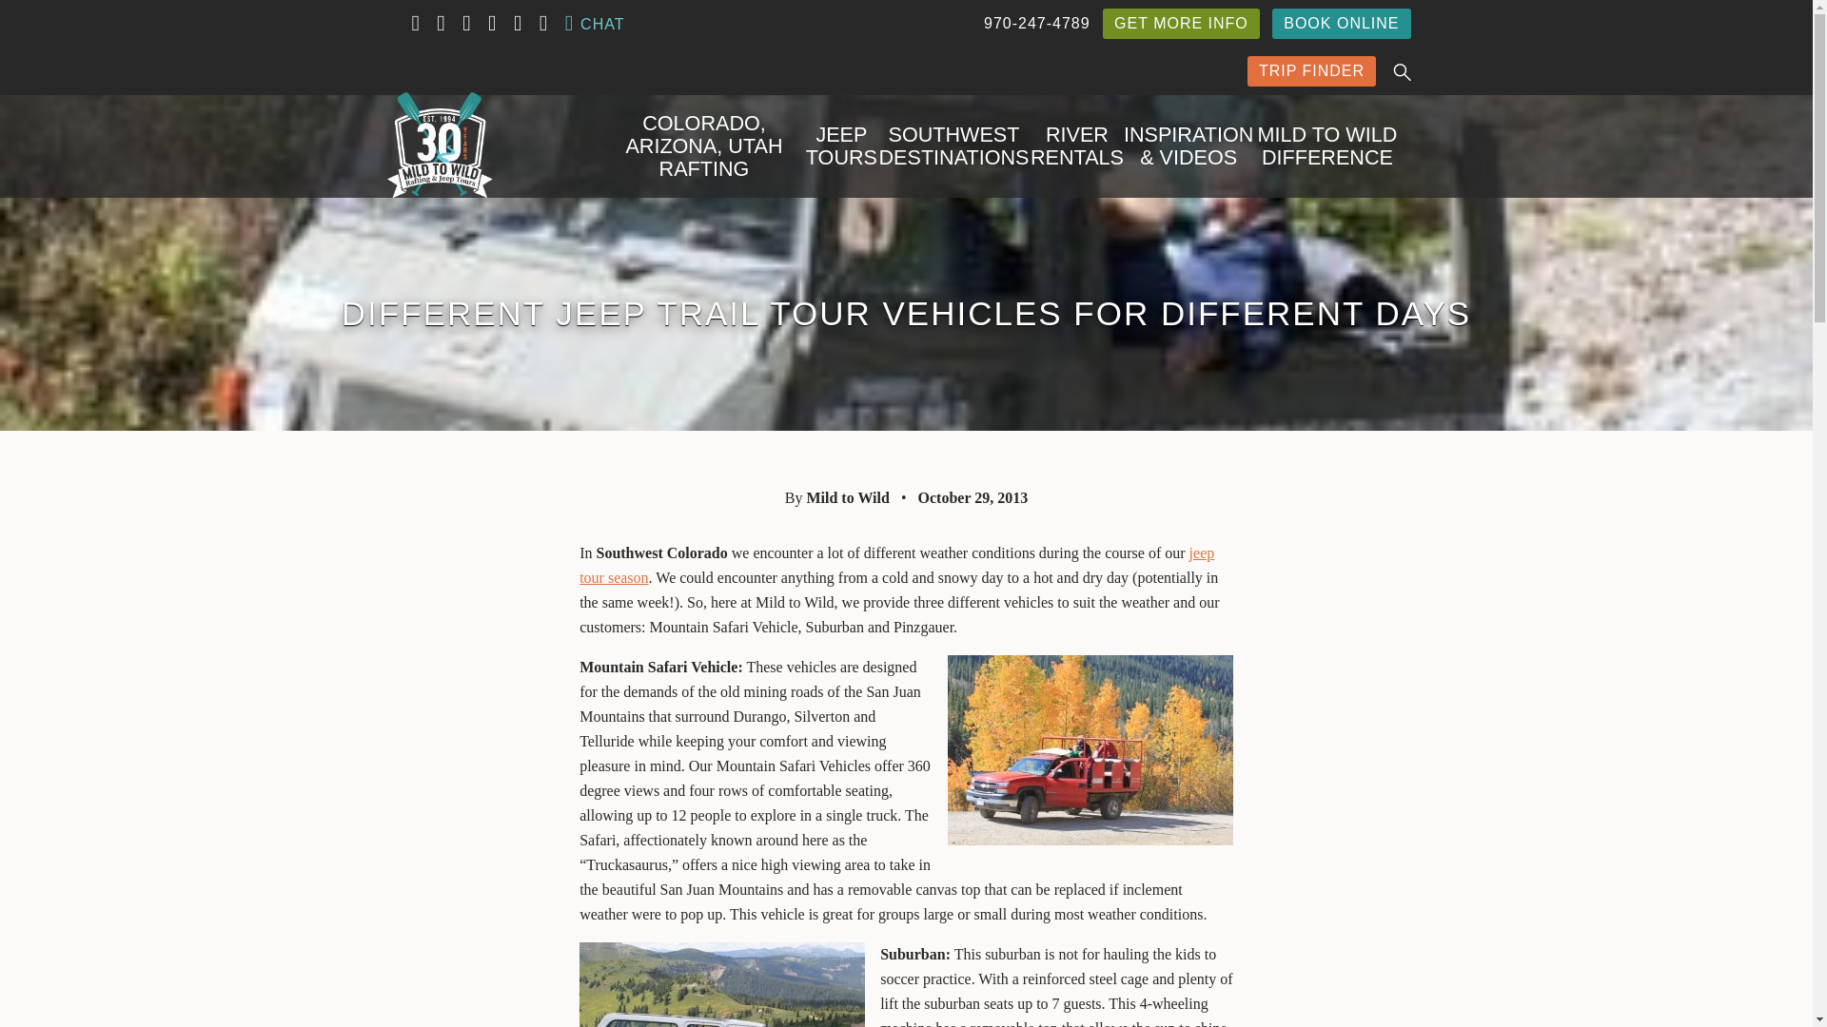 Image resolution: width=1827 pixels, height=1027 pixels. Describe the element at coordinates (1341, 23) in the screenshot. I see `BOOK ONLINE` at that location.